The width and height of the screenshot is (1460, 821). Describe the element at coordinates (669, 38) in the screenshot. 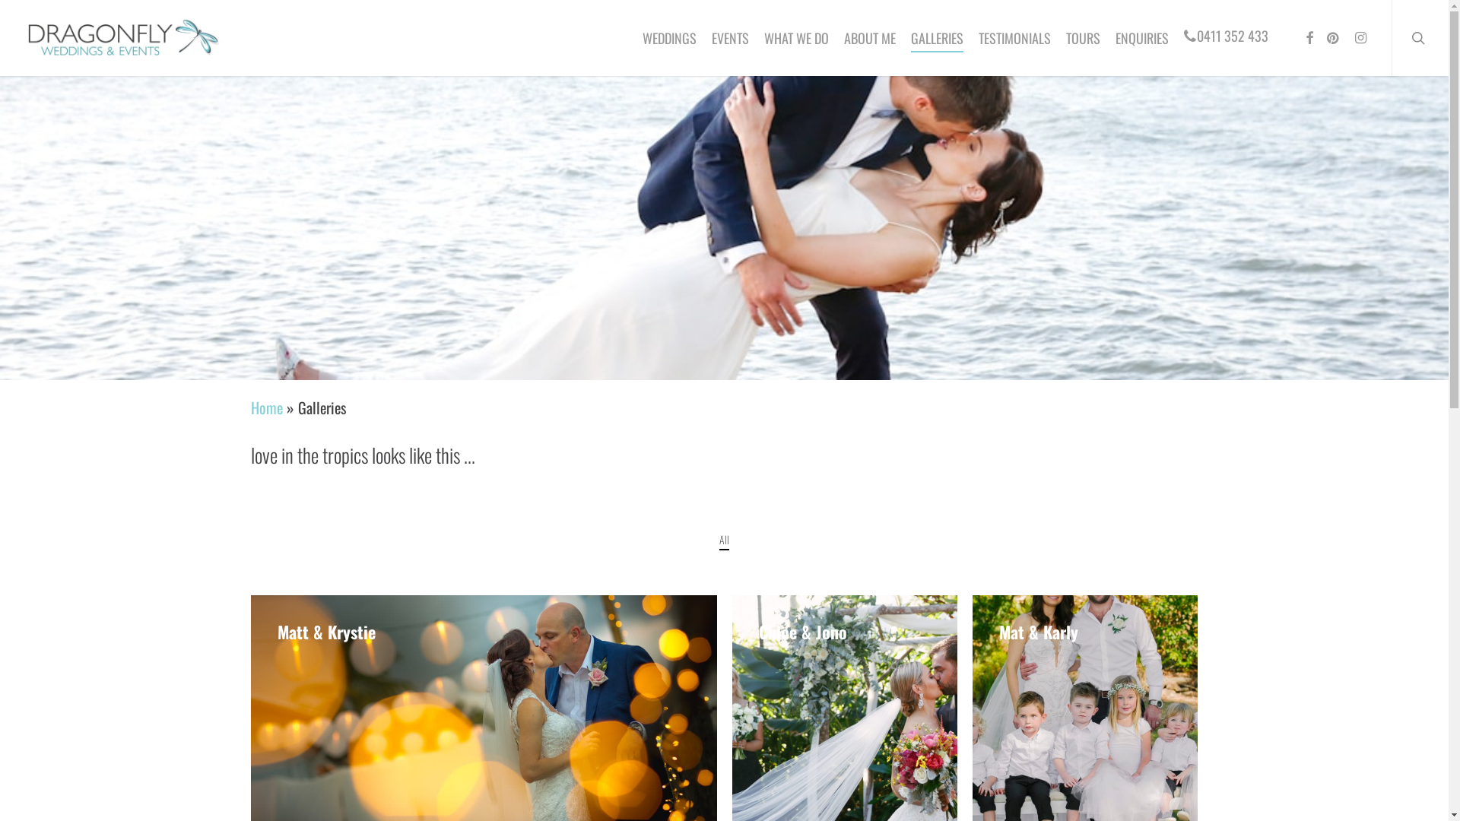

I see `WEDDINGS` at that location.